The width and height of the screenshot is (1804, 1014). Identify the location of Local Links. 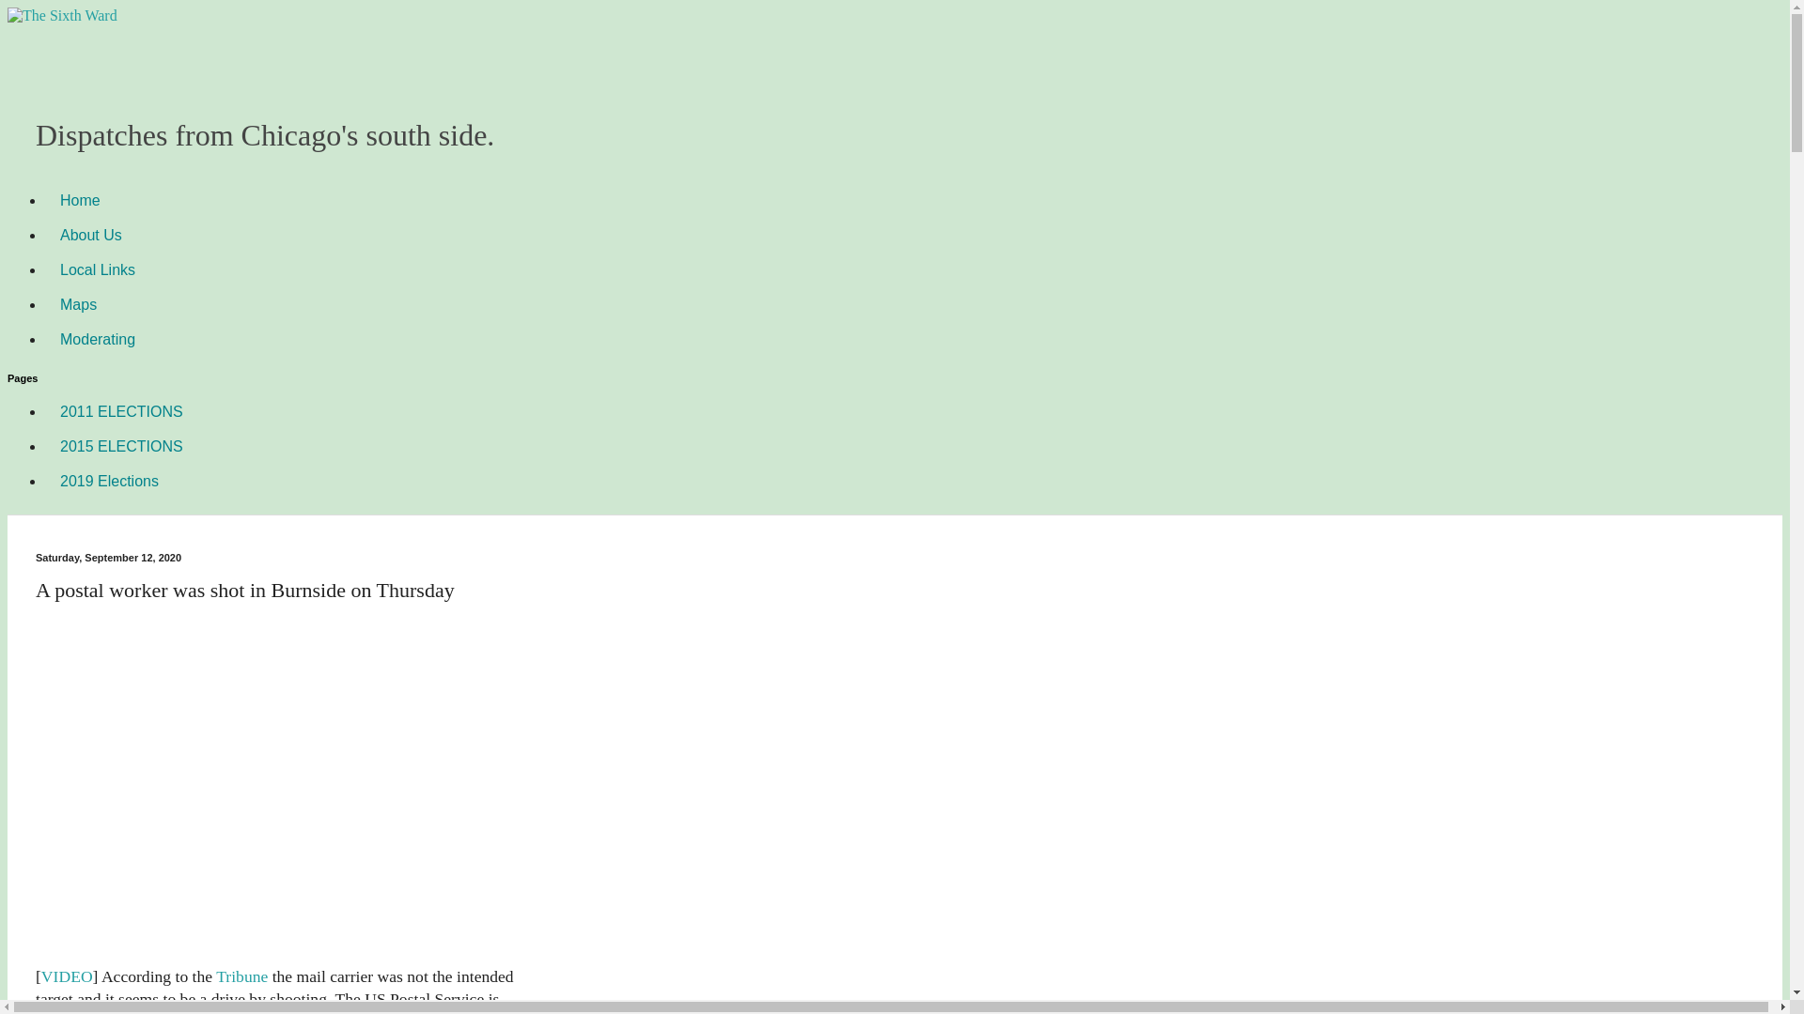
(98, 269).